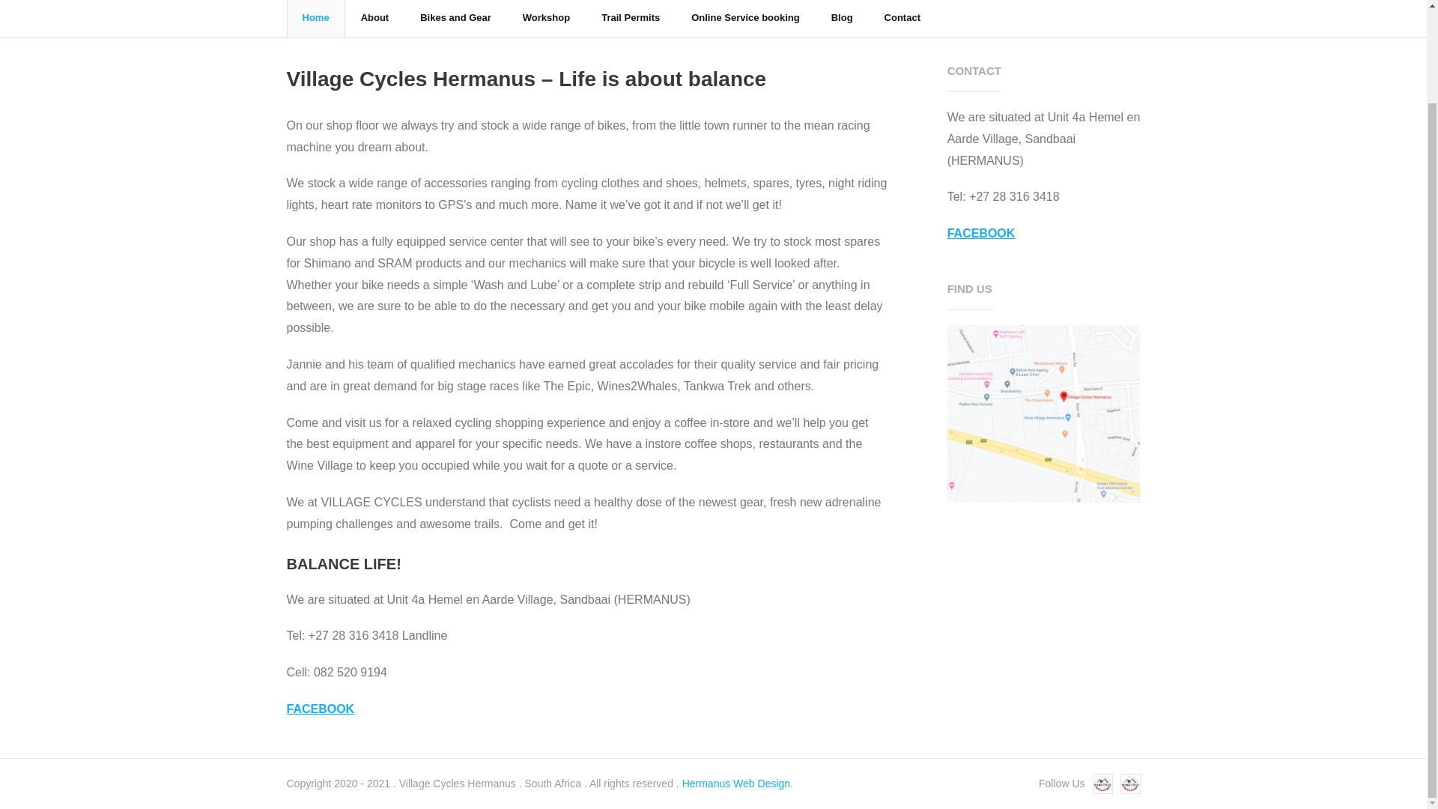 This screenshot has width=1438, height=809. I want to click on Online Service booking, so click(745, 18).